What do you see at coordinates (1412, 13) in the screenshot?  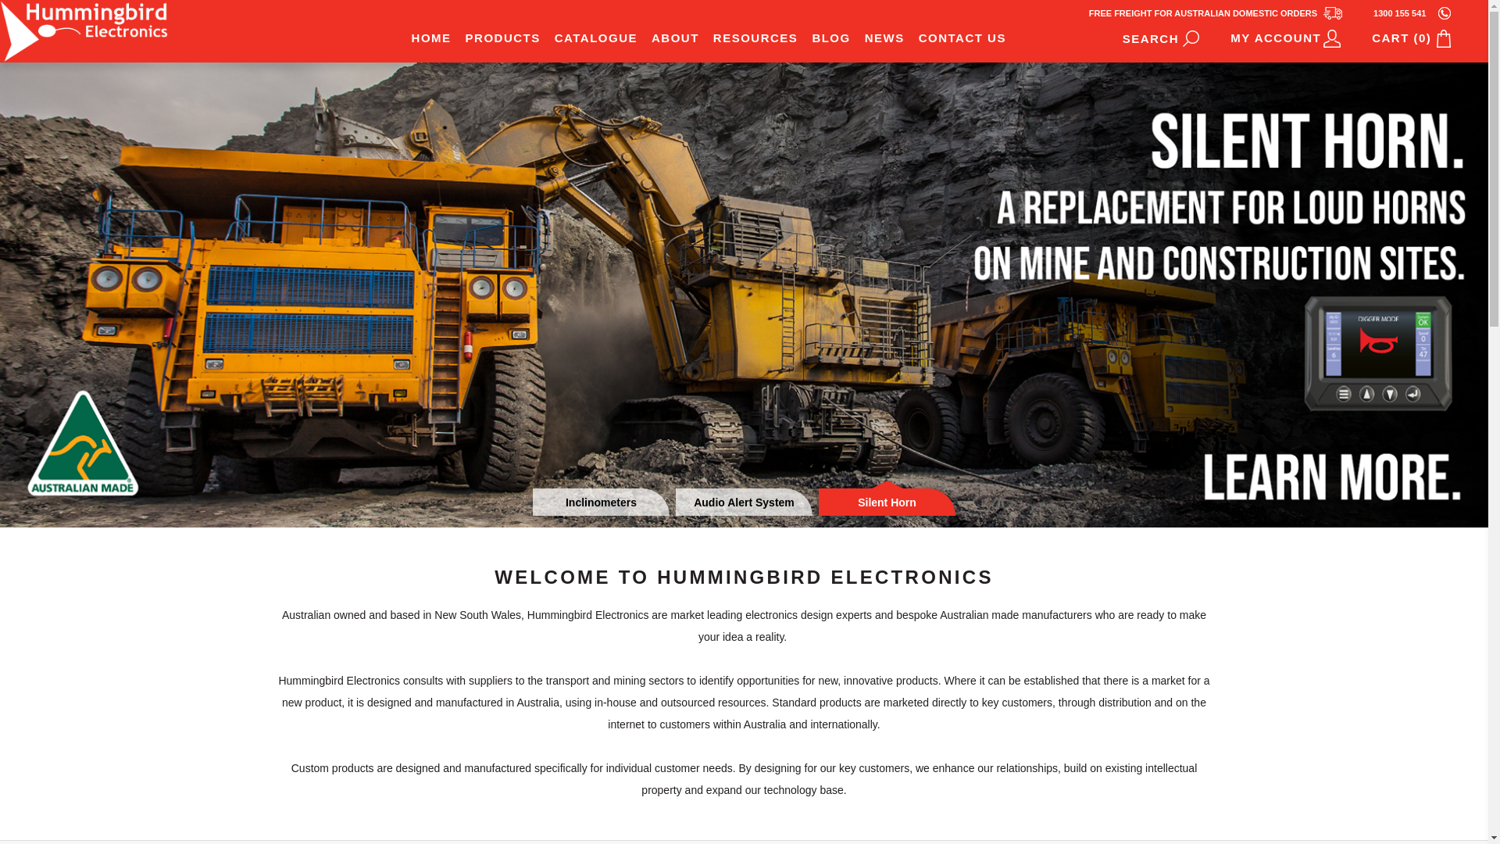 I see `1300 155 541` at bounding box center [1412, 13].